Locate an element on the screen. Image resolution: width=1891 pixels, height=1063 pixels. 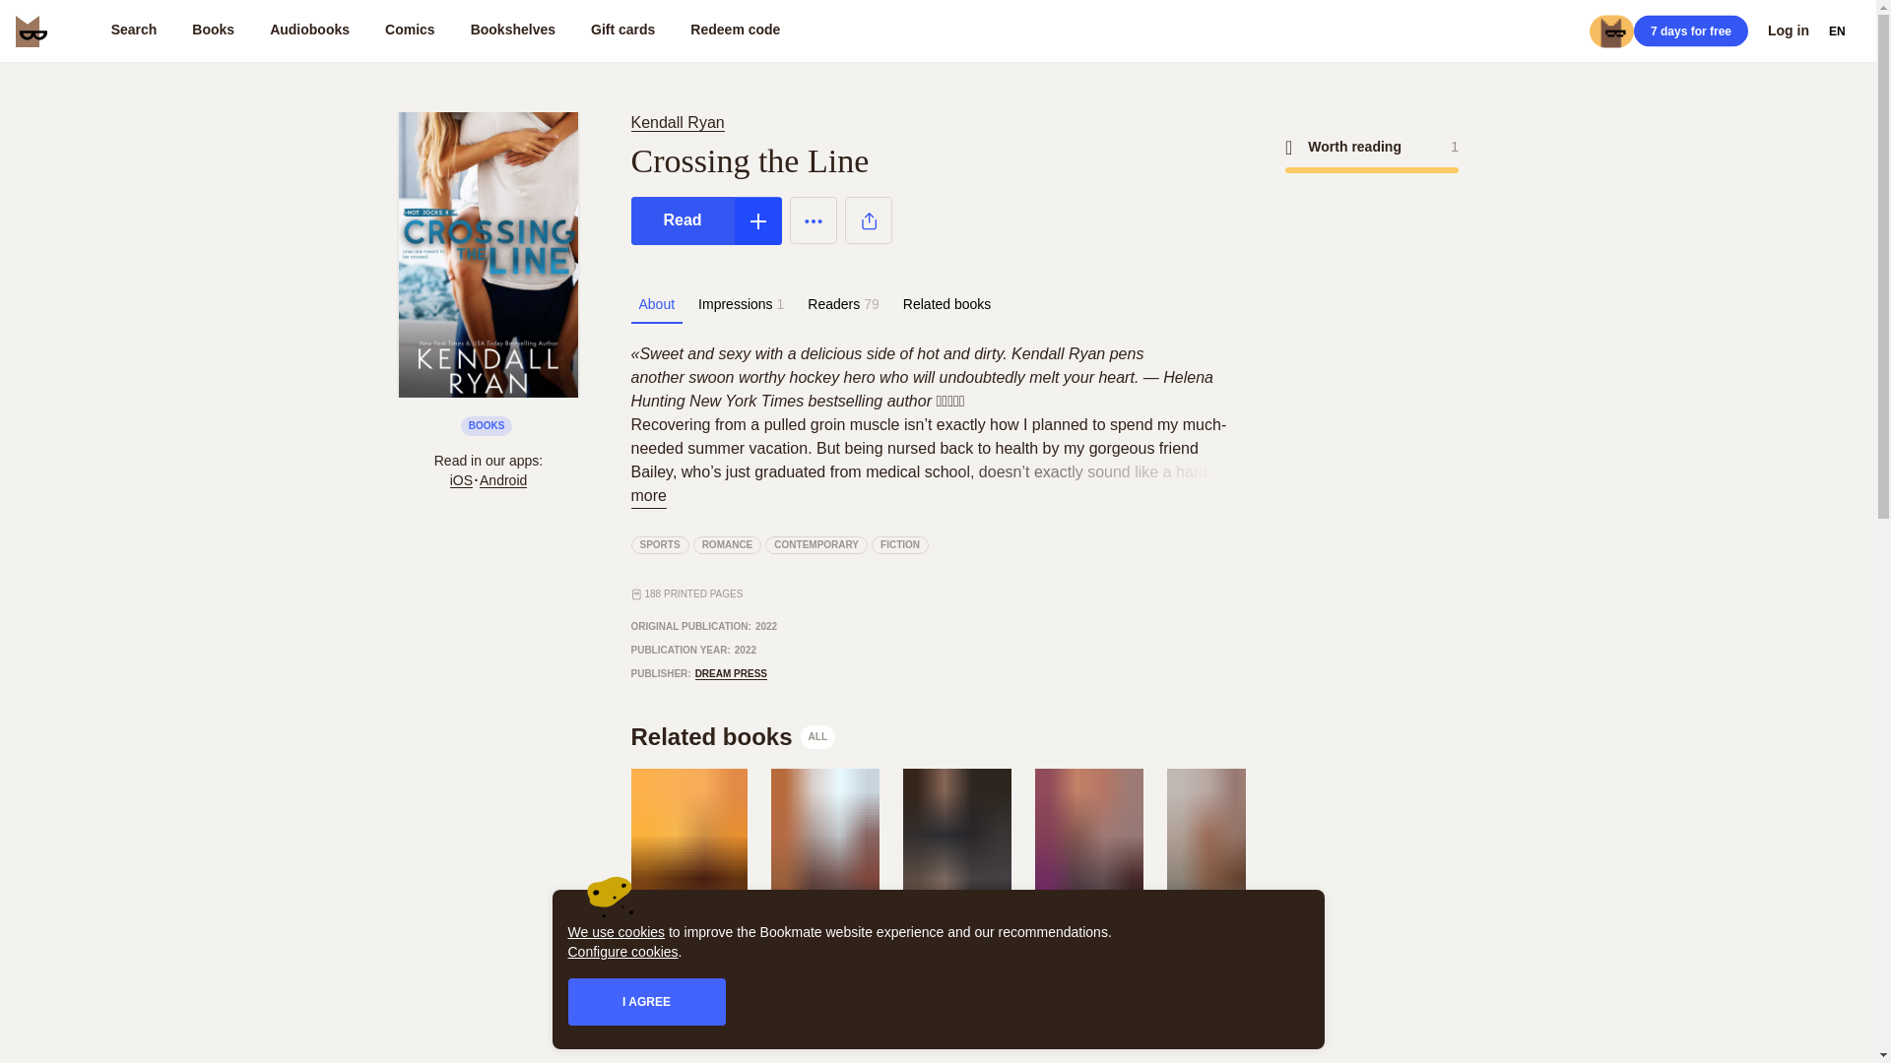
Redeem code is located at coordinates (735, 31).